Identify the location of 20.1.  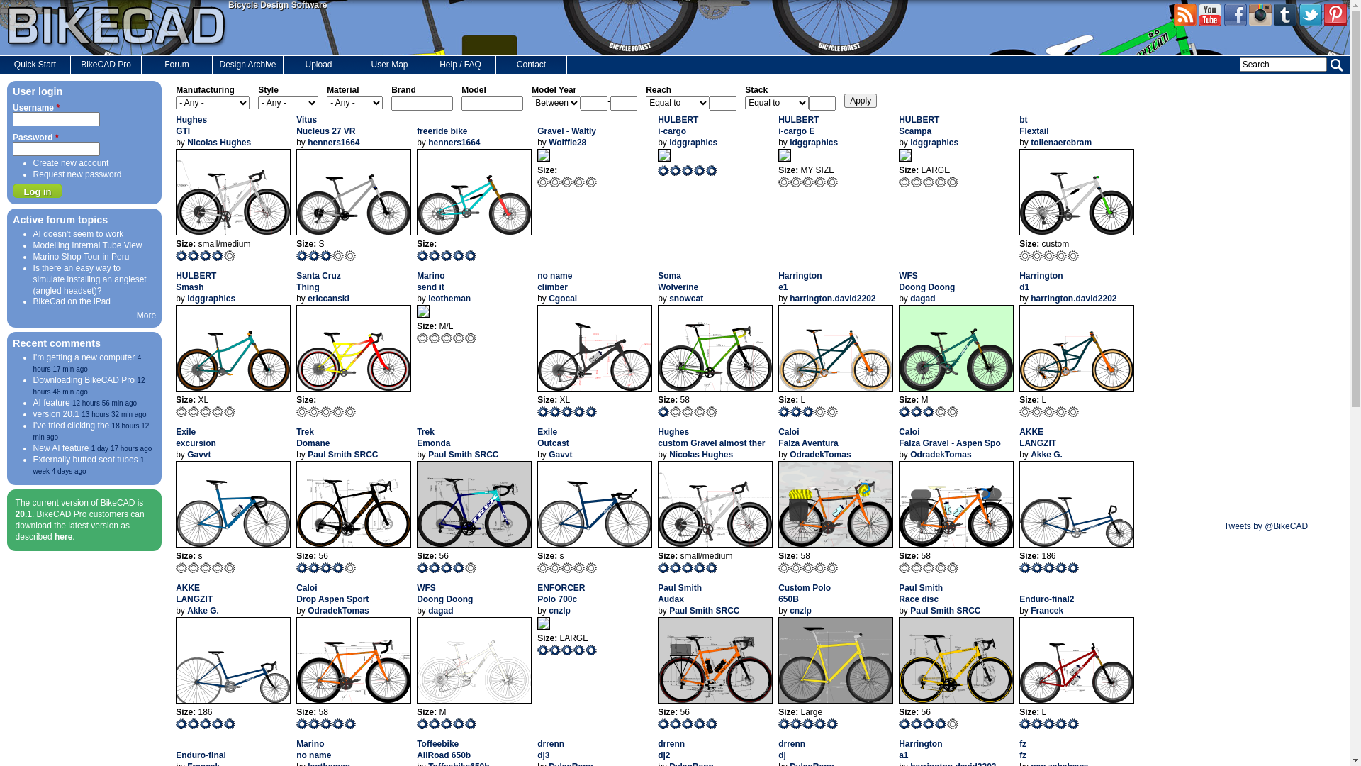
(24, 514).